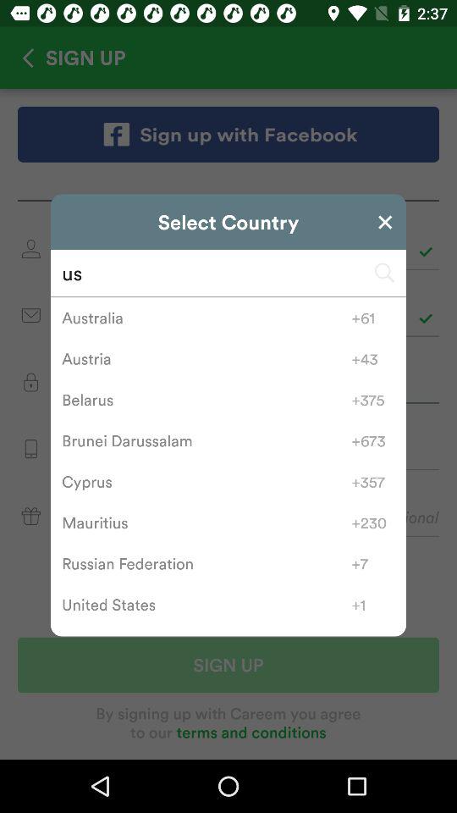 This screenshot has height=813, width=457. What do you see at coordinates (372, 400) in the screenshot?
I see `flip until +375 item` at bounding box center [372, 400].